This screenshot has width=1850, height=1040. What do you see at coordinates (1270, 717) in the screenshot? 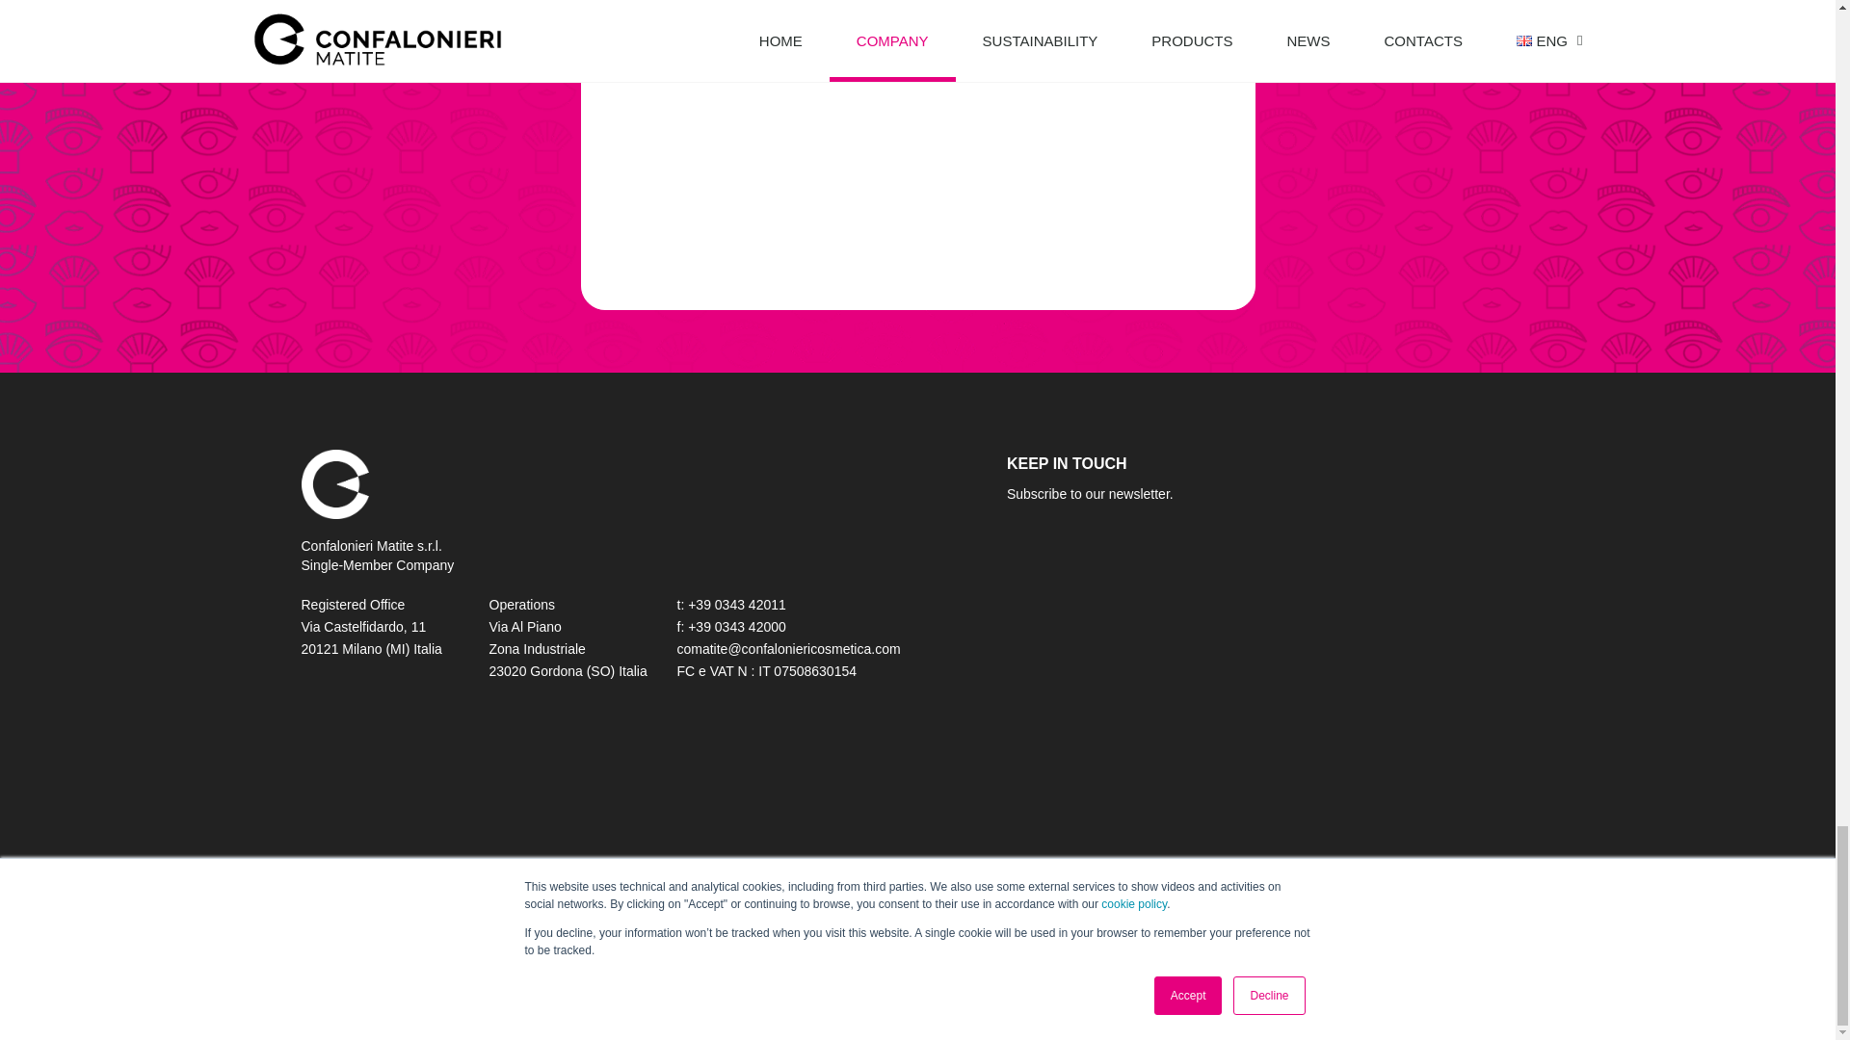
I see `Form 0` at bounding box center [1270, 717].